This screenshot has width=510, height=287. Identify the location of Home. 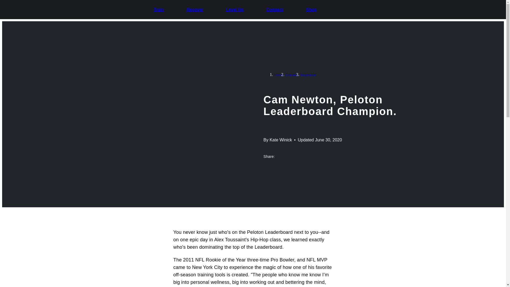
(279, 74).